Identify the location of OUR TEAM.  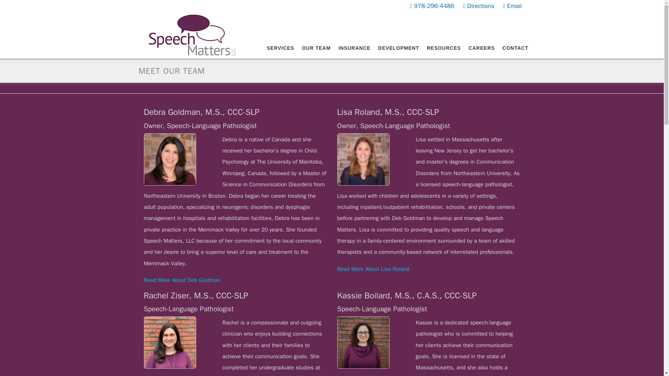
(316, 48).